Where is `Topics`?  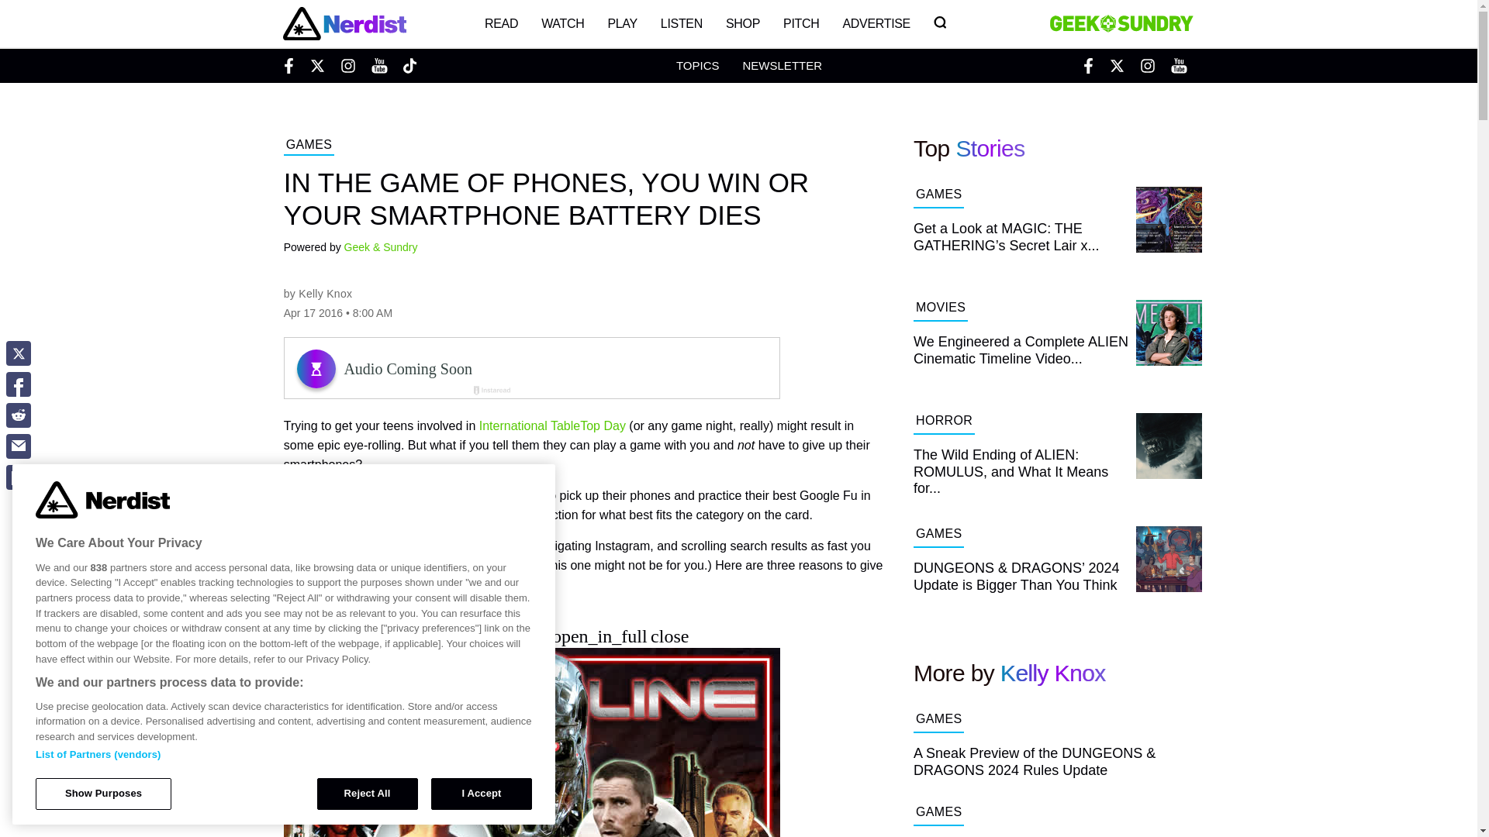 Topics is located at coordinates (697, 65).